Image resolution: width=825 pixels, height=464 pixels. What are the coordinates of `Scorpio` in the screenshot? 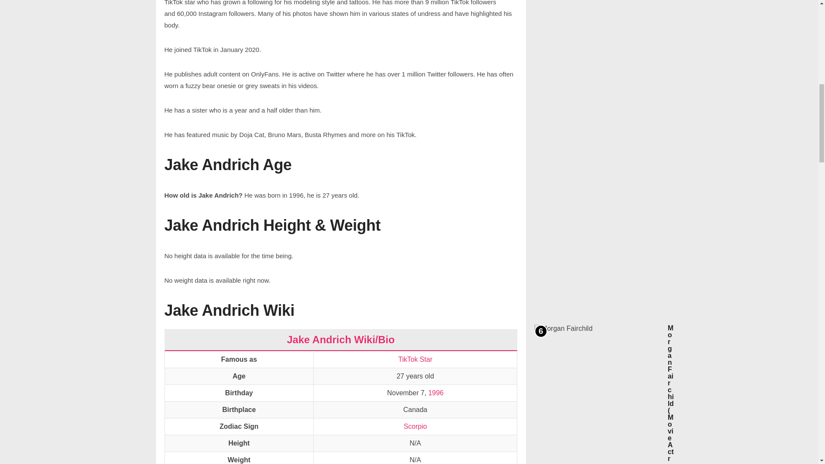 It's located at (415, 426).